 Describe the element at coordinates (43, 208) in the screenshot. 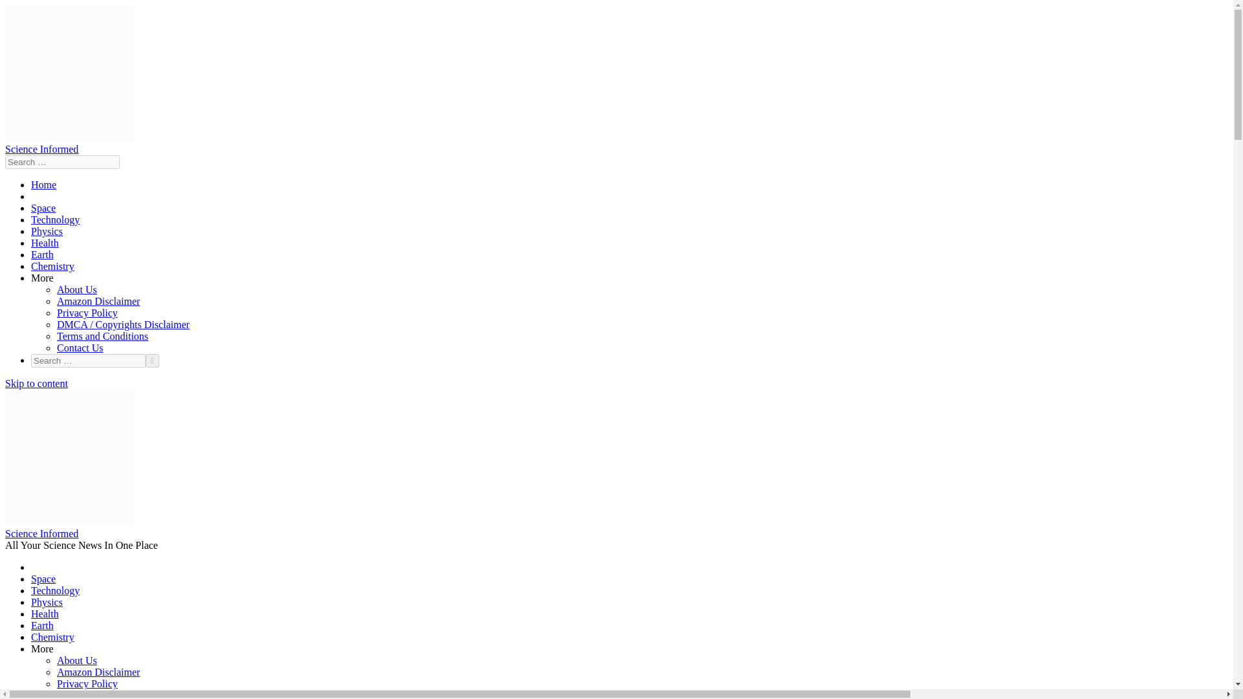

I see `Space` at that location.